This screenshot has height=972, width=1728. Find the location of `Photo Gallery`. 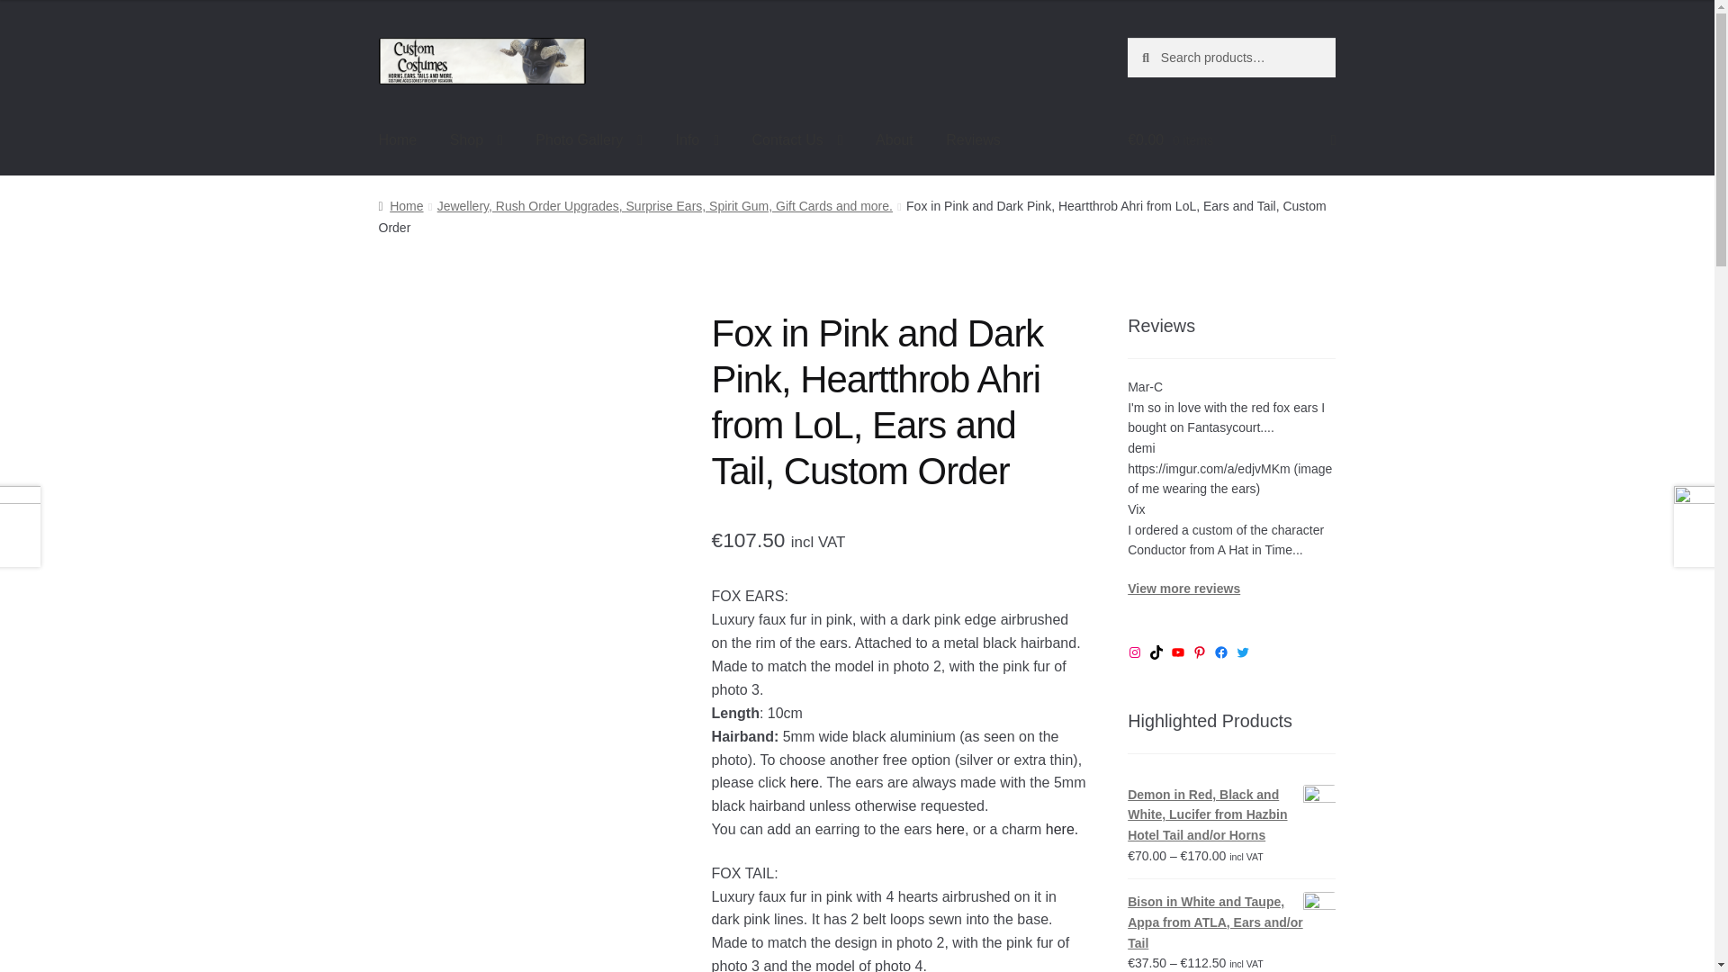

Photo Gallery is located at coordinates (589, 140).